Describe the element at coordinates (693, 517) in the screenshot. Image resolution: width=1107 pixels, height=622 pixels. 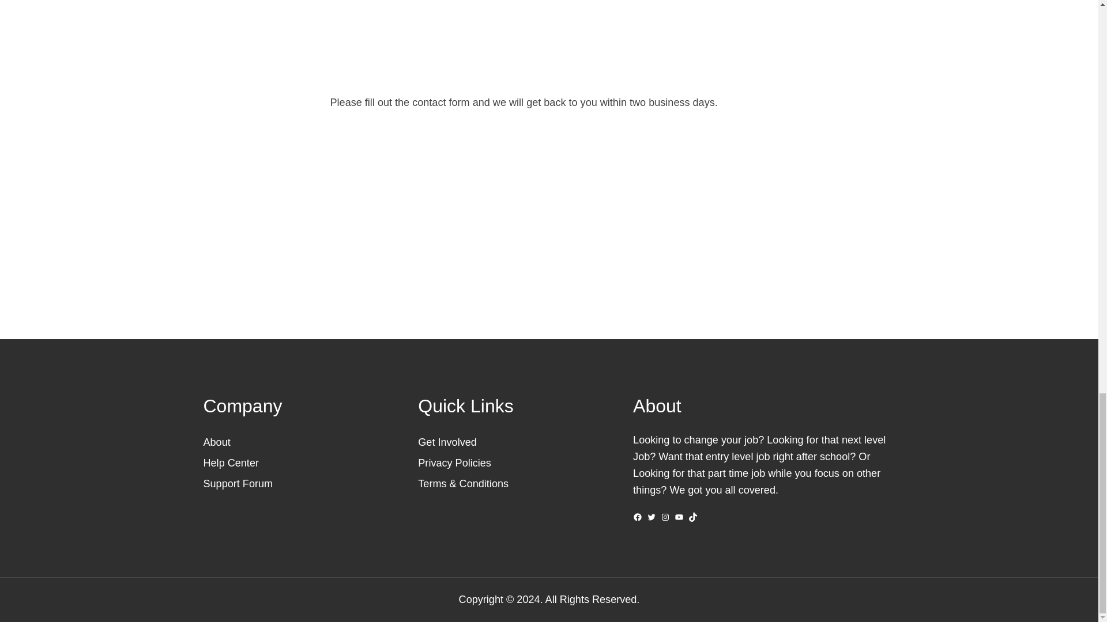
I see `TikTok` at that location.